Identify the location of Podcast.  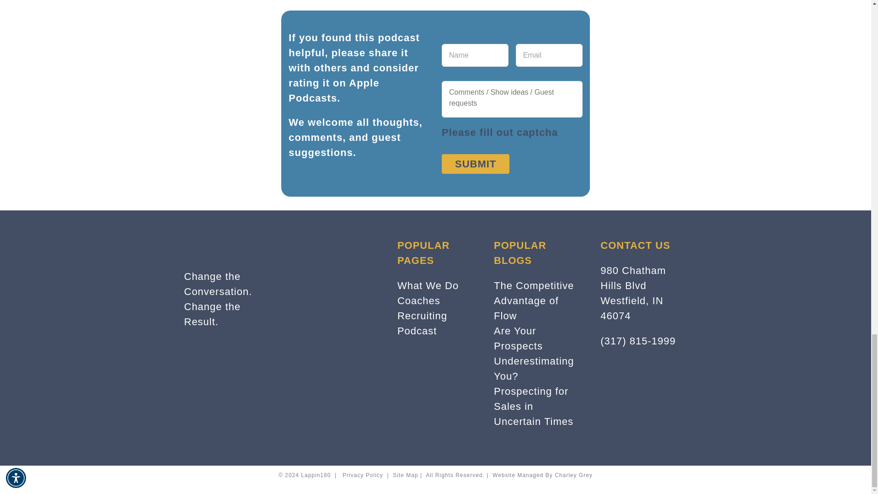
(417, 330).